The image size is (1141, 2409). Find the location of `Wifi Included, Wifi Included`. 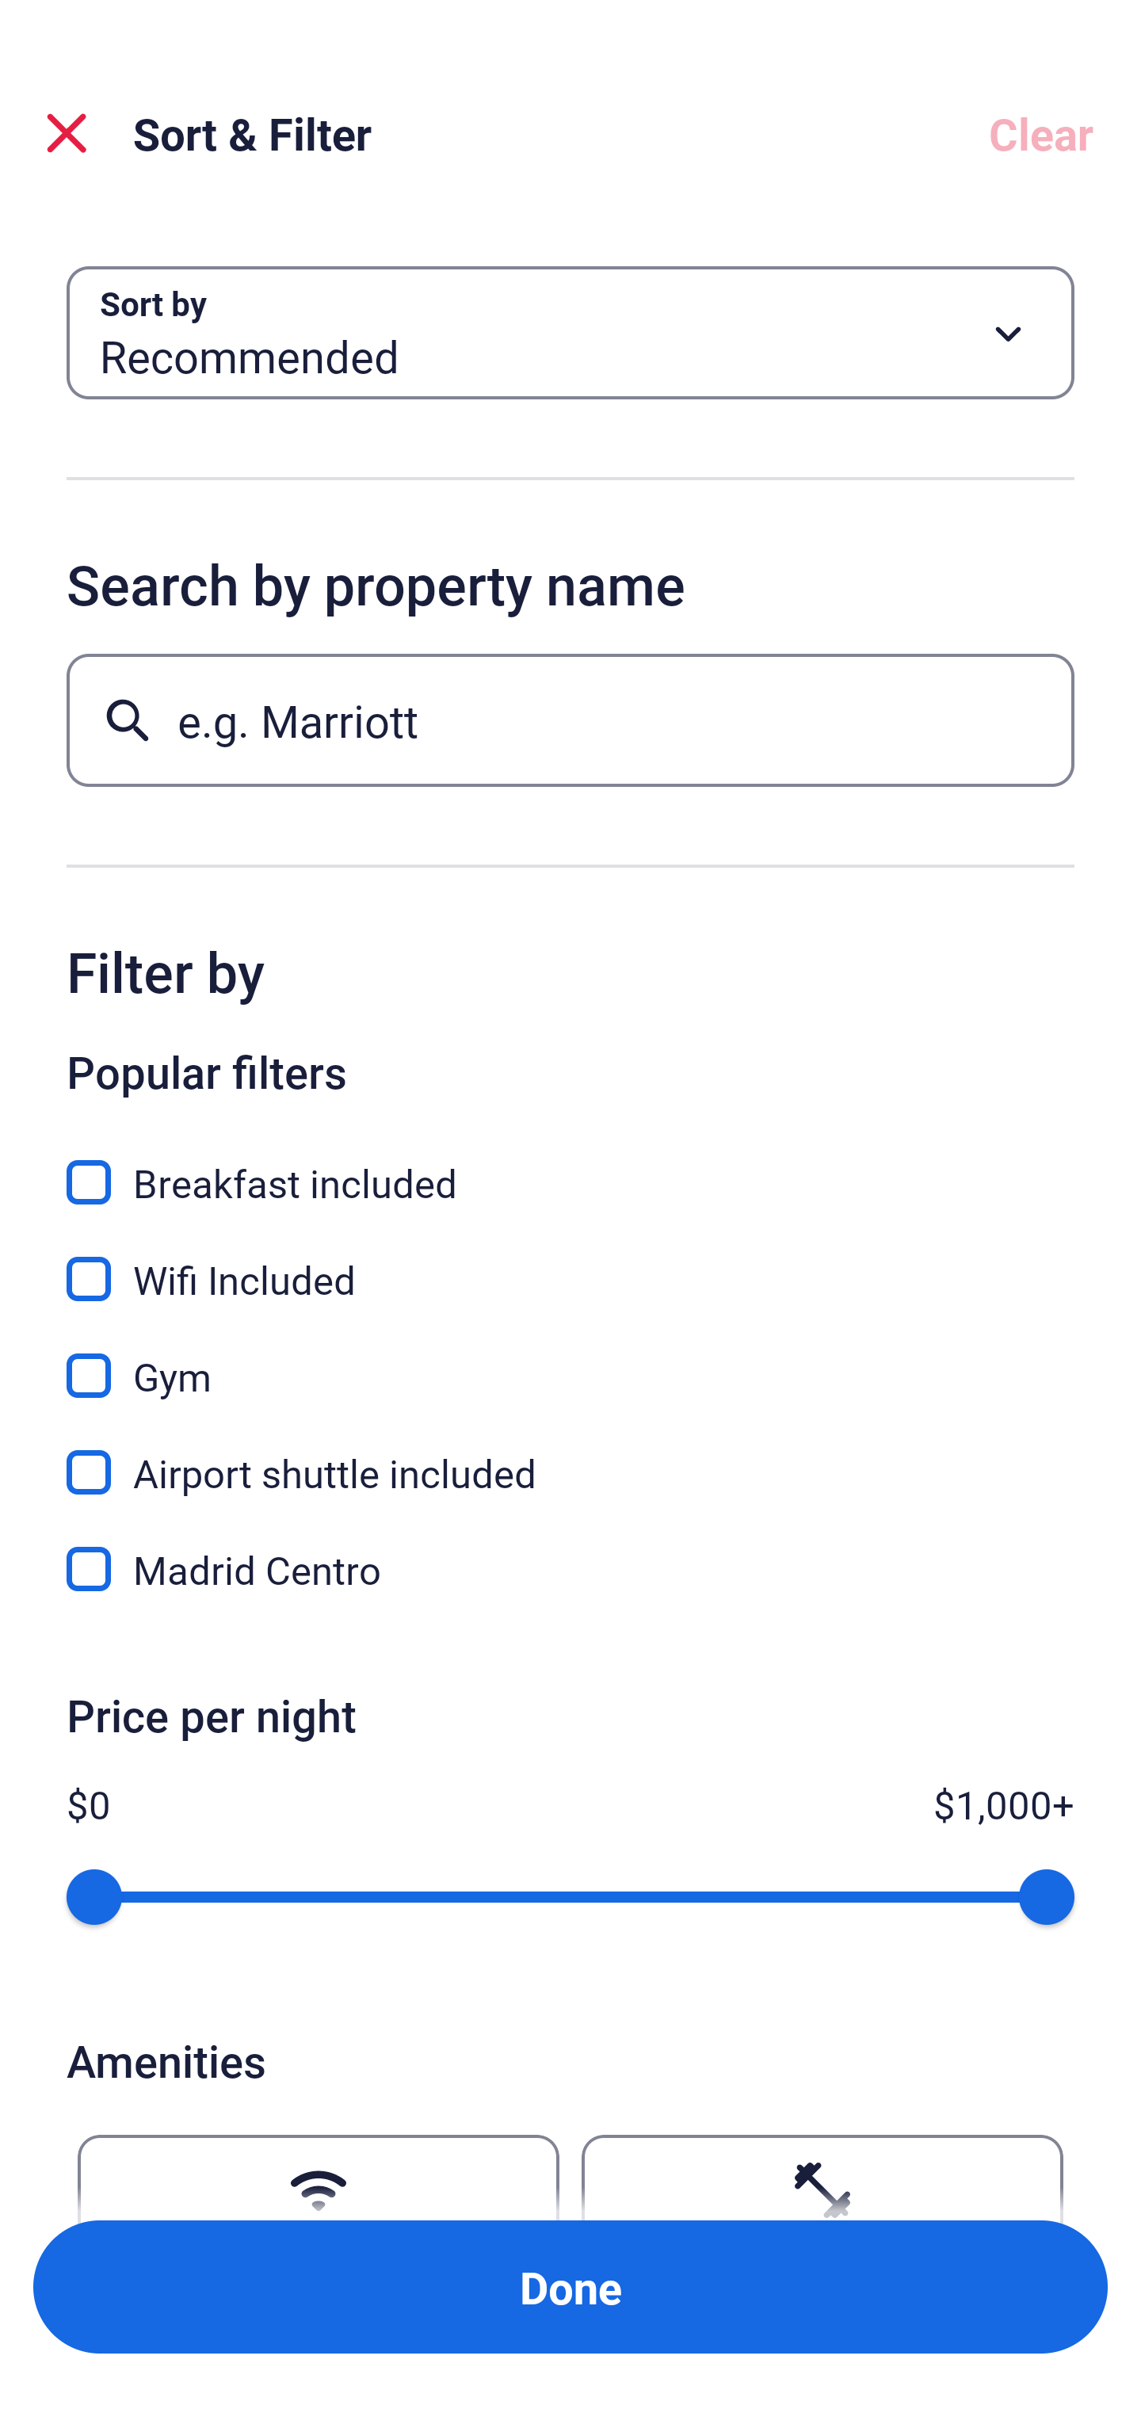

Wifi Included, Wifi Included is located at coordinates (570, 1262).